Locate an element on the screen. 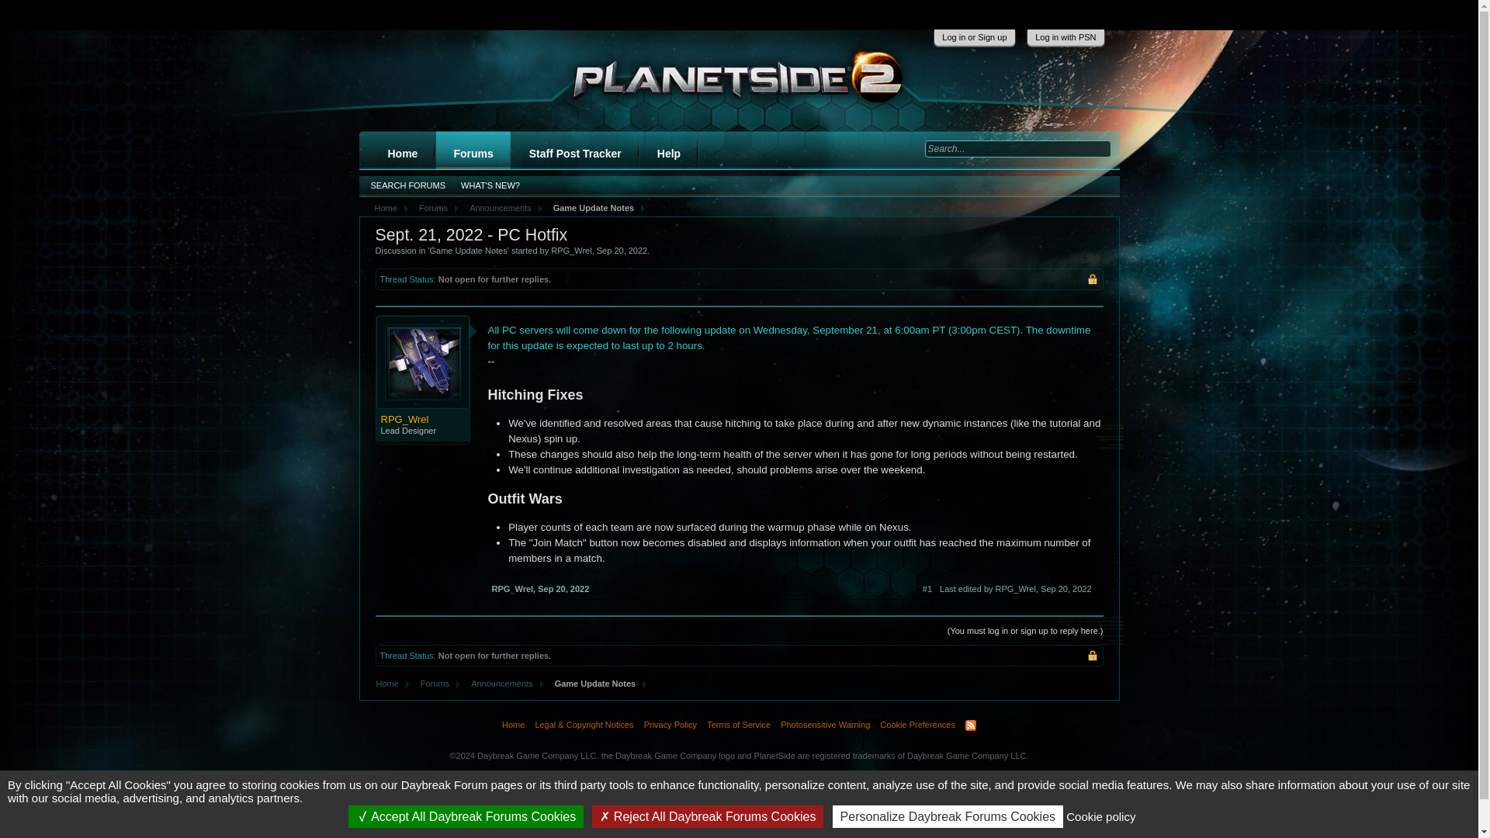  Log in or Sign up is located at coordinates (974, 37).